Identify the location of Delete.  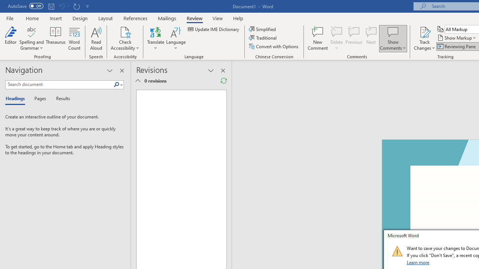
(337, 38).